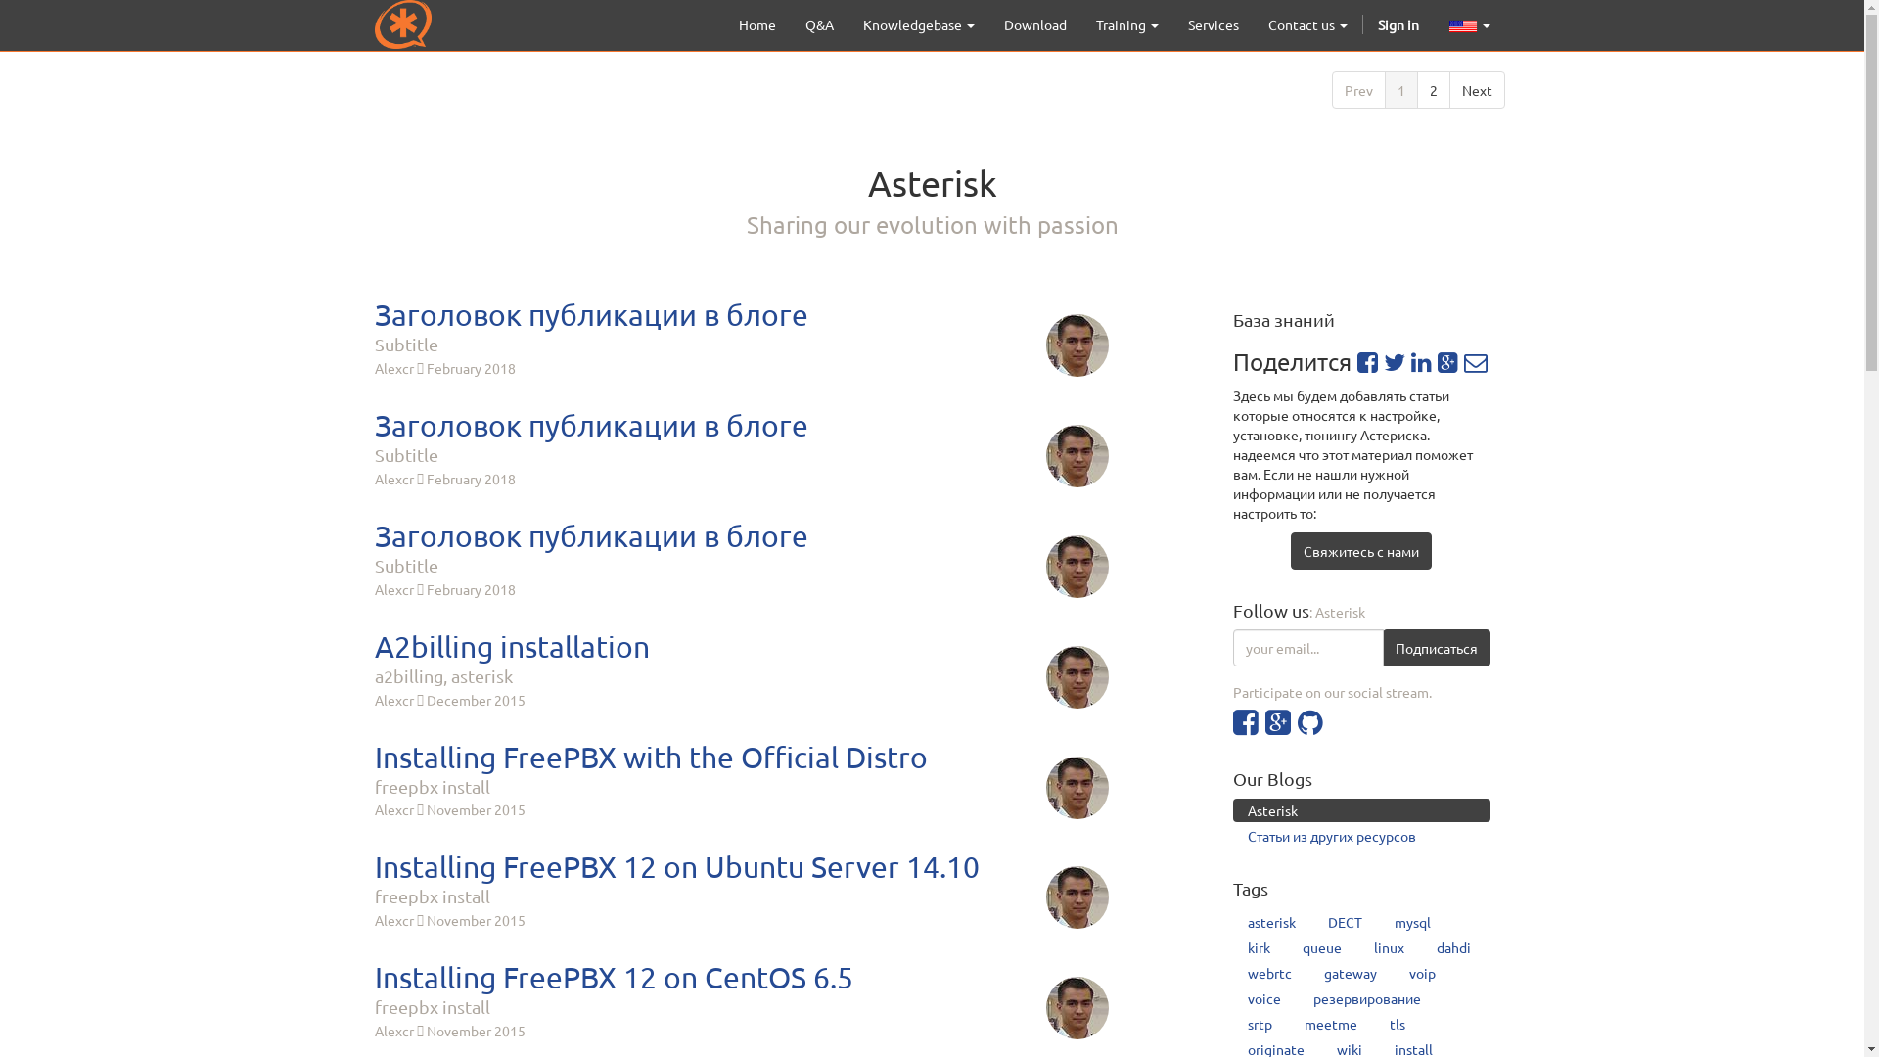 Image resolution: width=1879 pixels, height=1057 pixels. Describe the element at coordinates (1463, 26) in the screenshot. I see `English` at that location.